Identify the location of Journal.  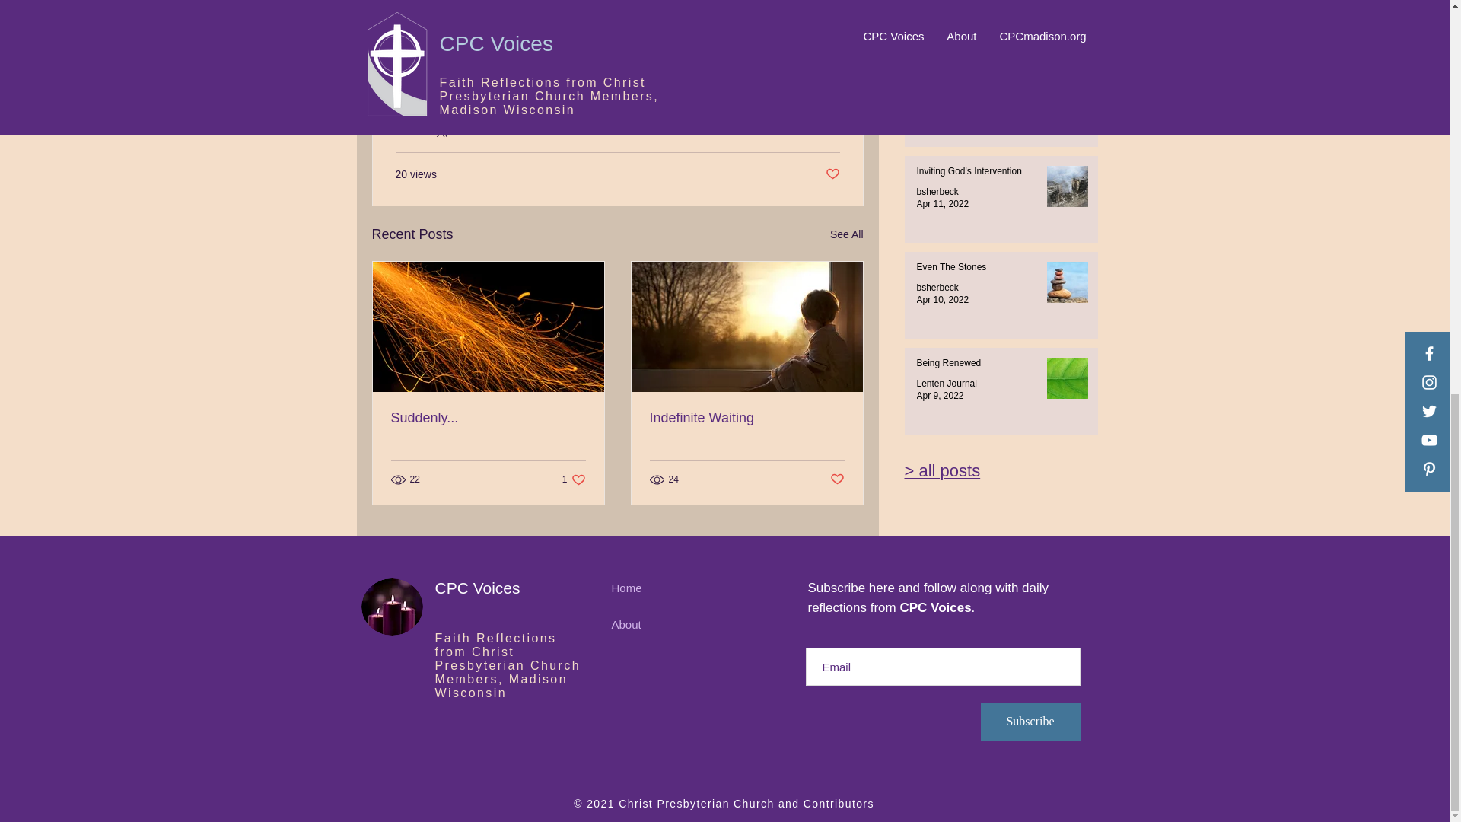
(942, 121).